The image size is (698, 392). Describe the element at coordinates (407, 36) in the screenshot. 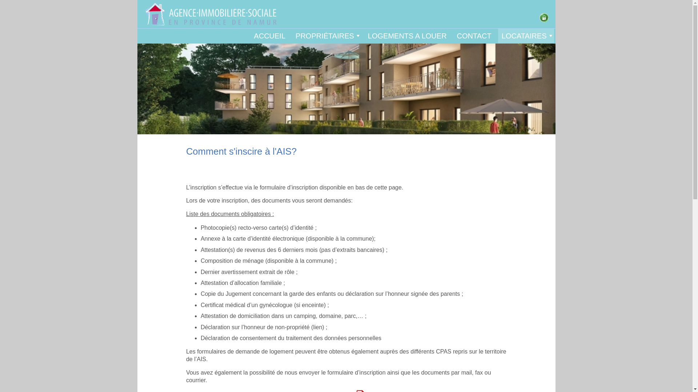

I see `LOGEMENTS A LOUER` at that location.